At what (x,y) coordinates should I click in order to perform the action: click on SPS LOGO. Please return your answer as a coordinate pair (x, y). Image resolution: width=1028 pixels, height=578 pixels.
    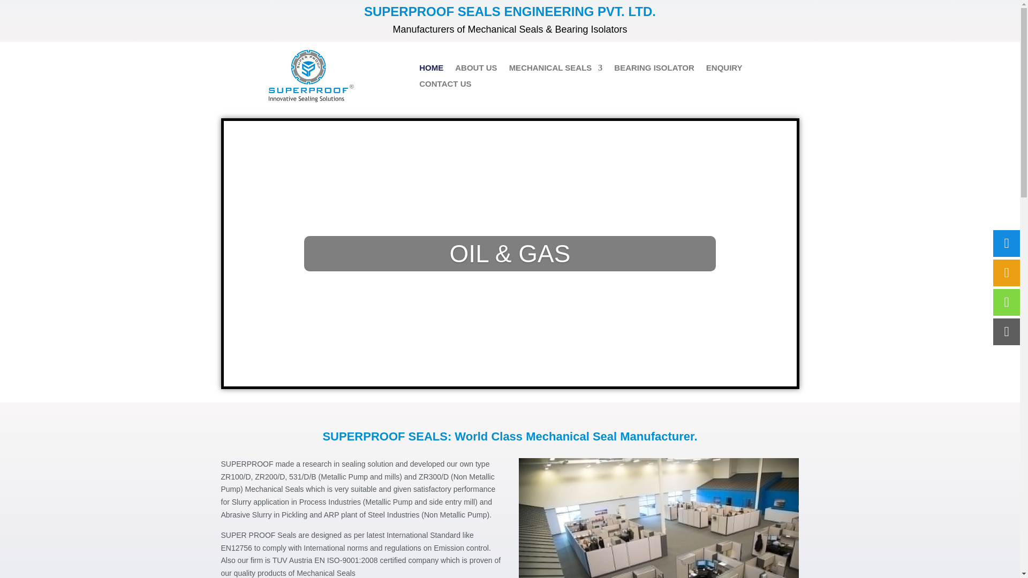
    Looking at the image, I should click on (311, 76).